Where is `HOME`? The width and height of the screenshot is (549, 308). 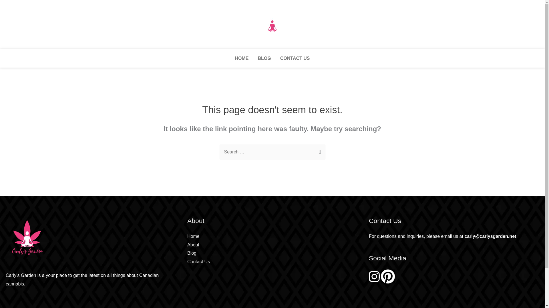
HOME is located at coordinates (242, 58).